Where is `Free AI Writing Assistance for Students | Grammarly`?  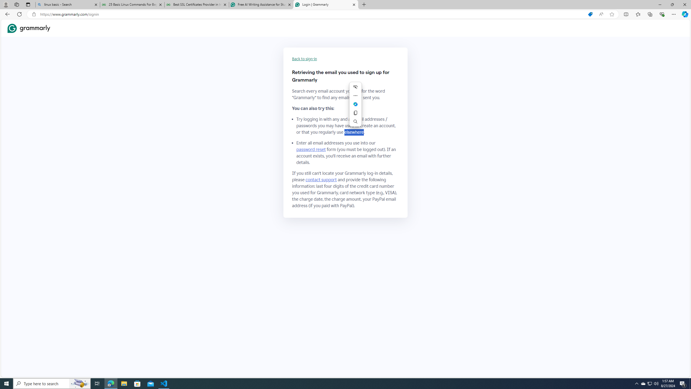 Free AI Writing Assistance for Students | Grammarly is located at coordinates (261, 5).